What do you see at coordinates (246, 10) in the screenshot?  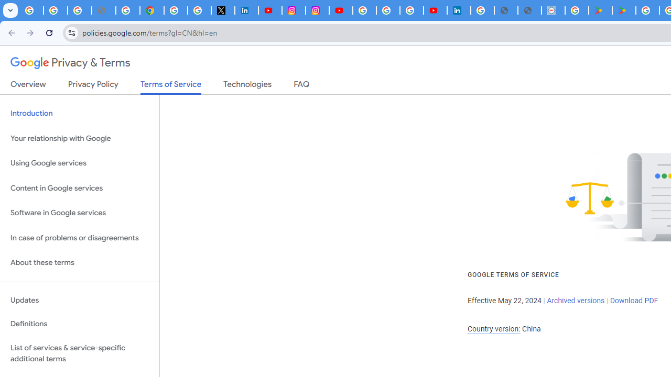 I see `LinkedIn Privacy Policy` at bounding box center [246, 10].